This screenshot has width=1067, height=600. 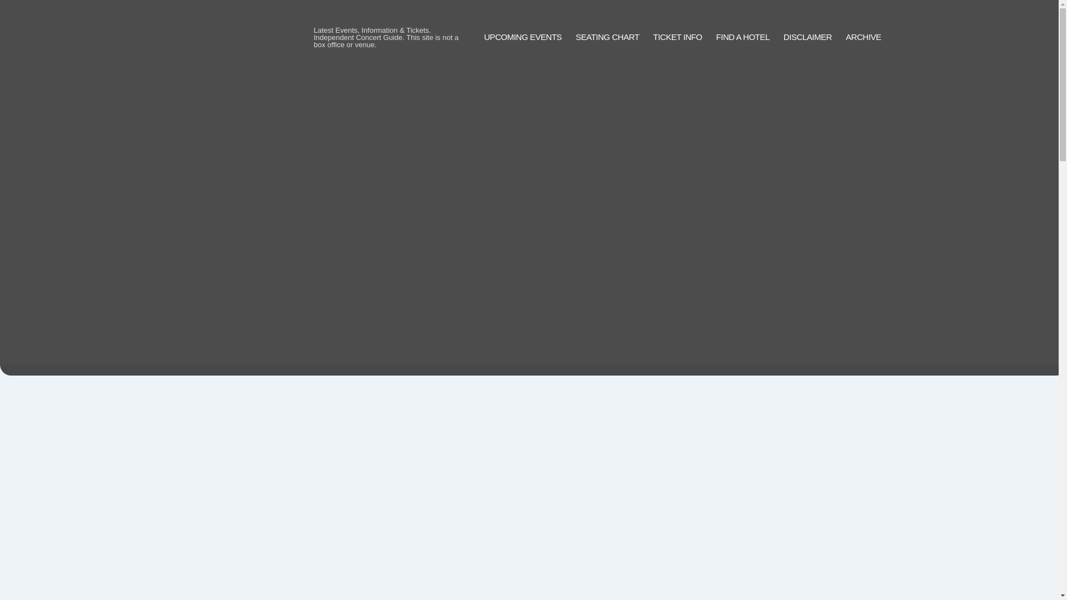 What do you see at coordinates (523, 37) in the screenshot?
I see `UPCOMING EVENTS` at bounding box center [523, 37].